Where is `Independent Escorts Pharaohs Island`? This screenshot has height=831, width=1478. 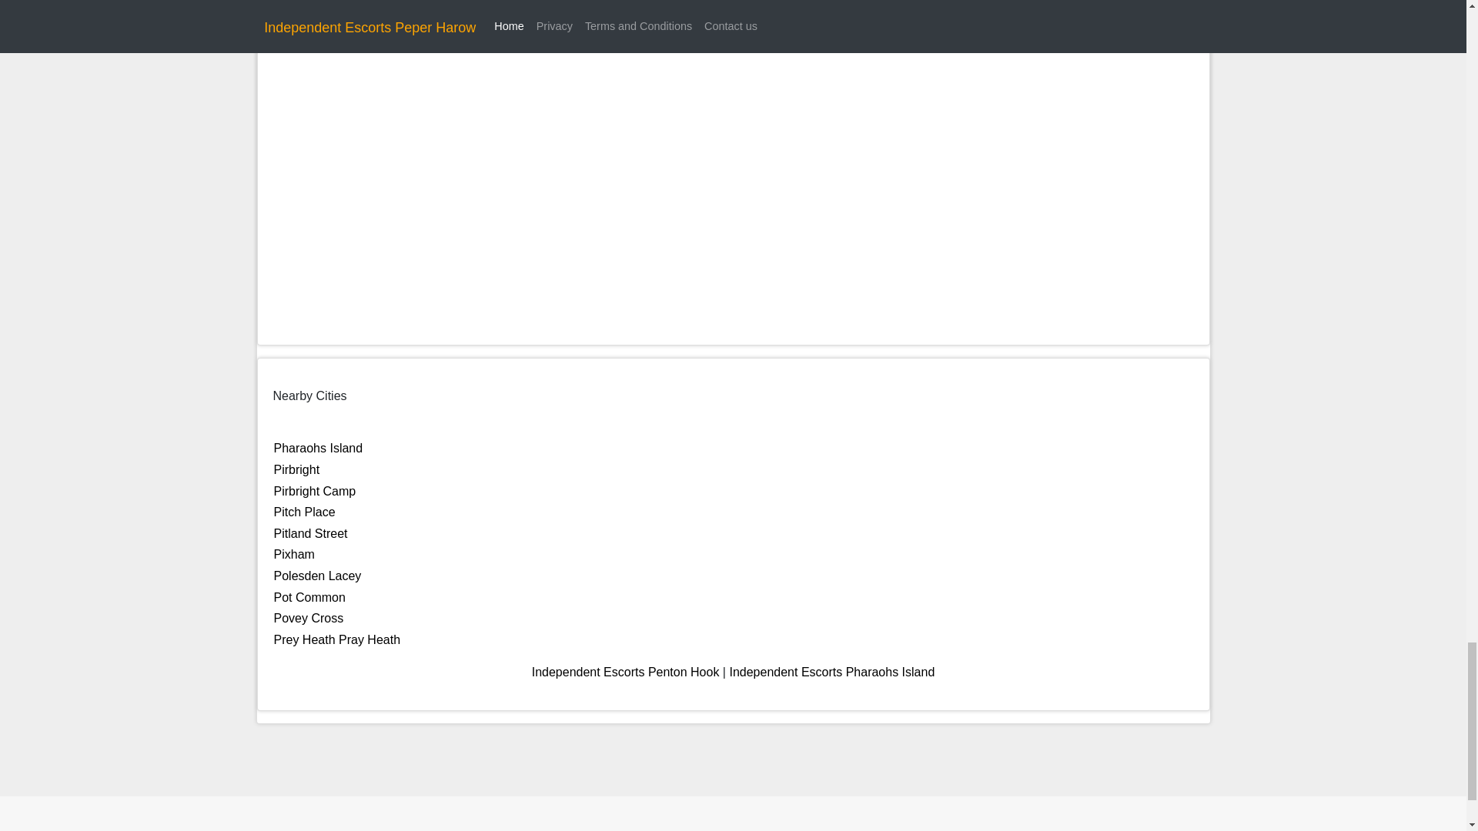 Independent Escorts Pharaohs Island is located at coordinates (831, 672).